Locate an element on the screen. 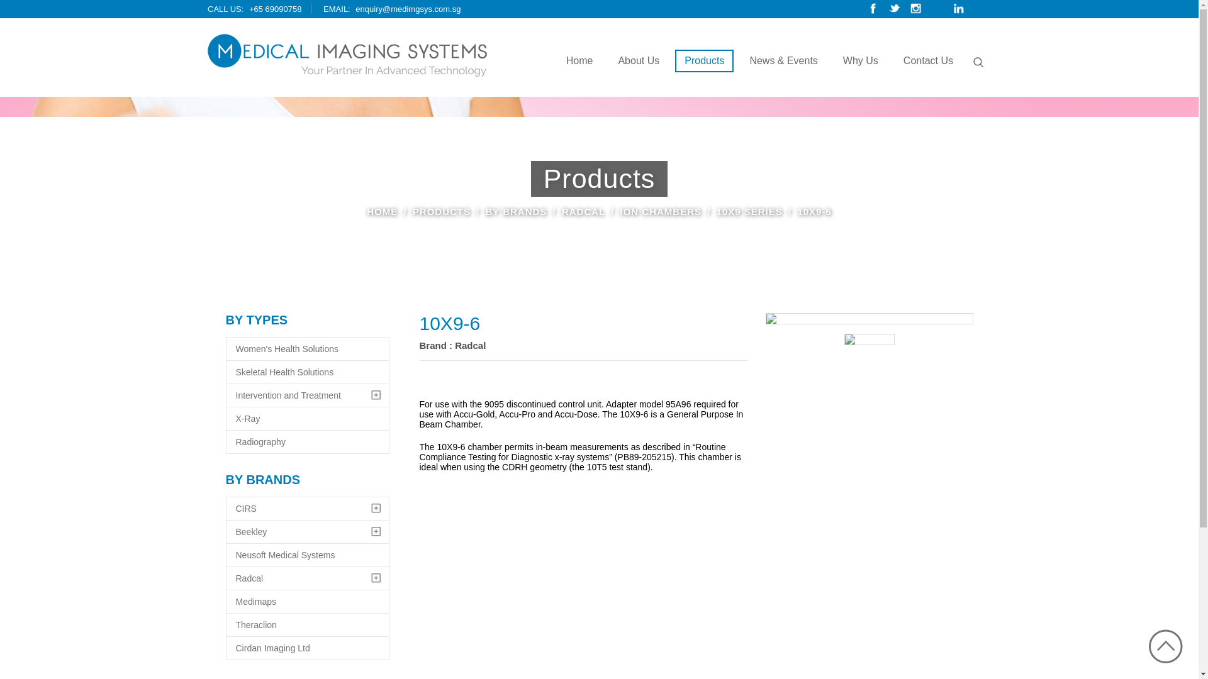 The image size is (1208, 679). Why Us is located at coordinates (861, 61).